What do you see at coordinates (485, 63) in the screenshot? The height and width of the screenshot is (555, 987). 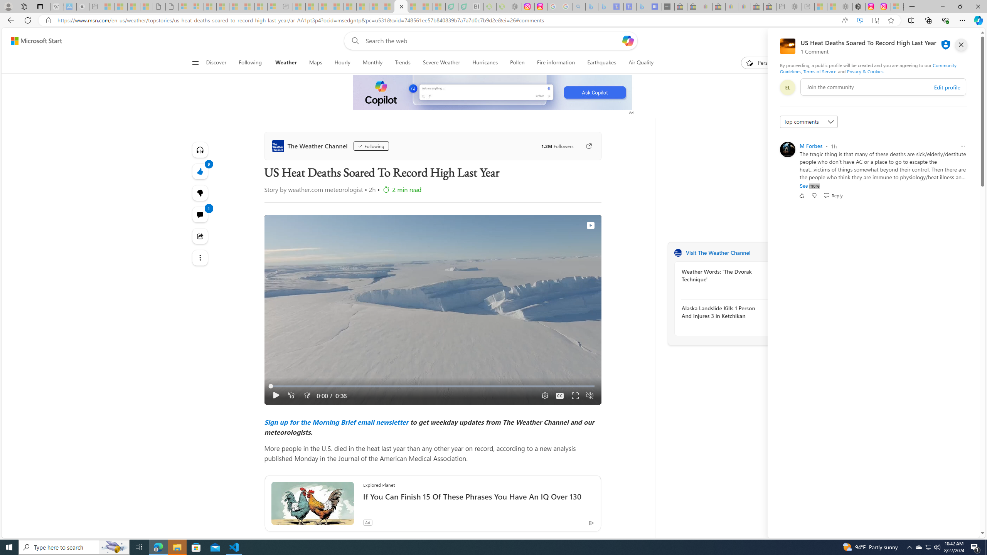 I see `Hurricanes` at bounding box center [485, 63].